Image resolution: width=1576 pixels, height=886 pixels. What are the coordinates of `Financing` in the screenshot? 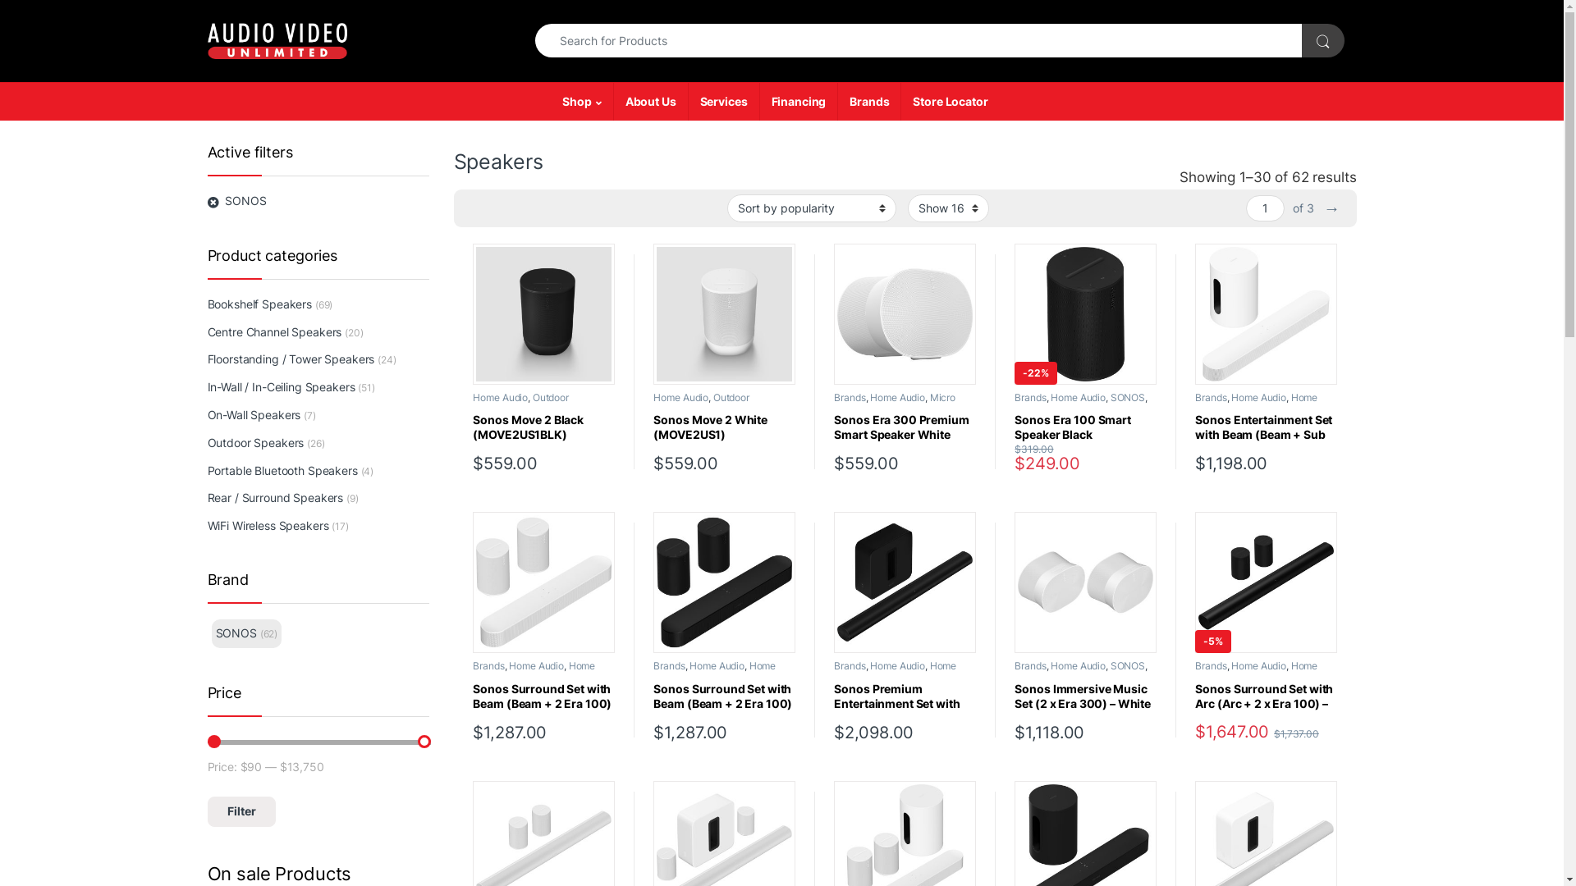 It's located at (798, 102).